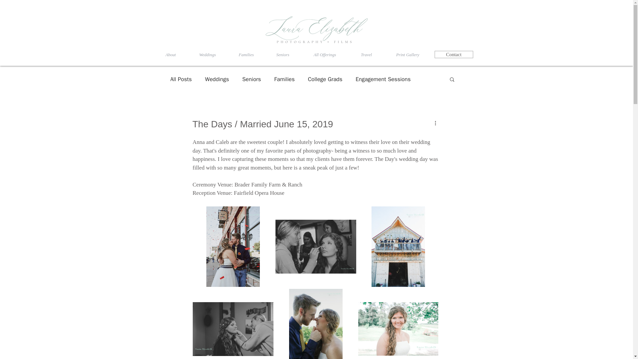  I want to click on Seniors, so click(283, 55).